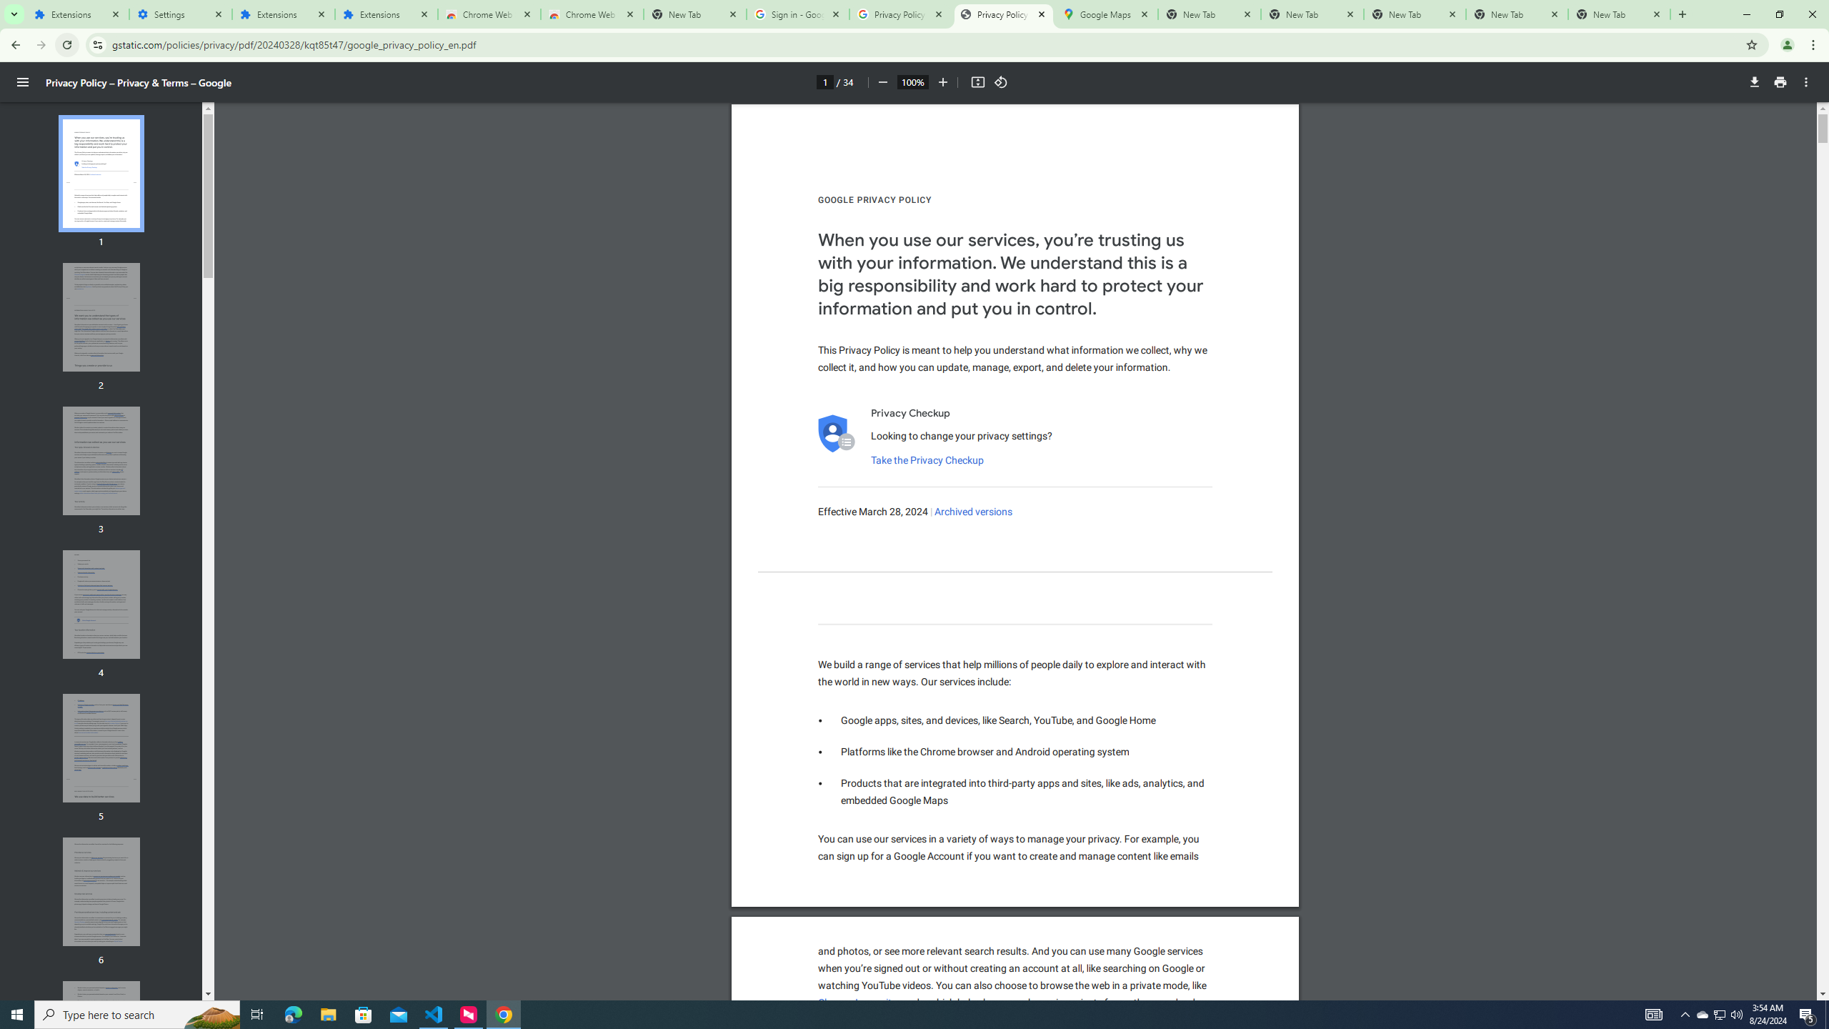 The image size is (1829, 1029). I want to click on Thumbnail for page 7, so click(101, 1035).